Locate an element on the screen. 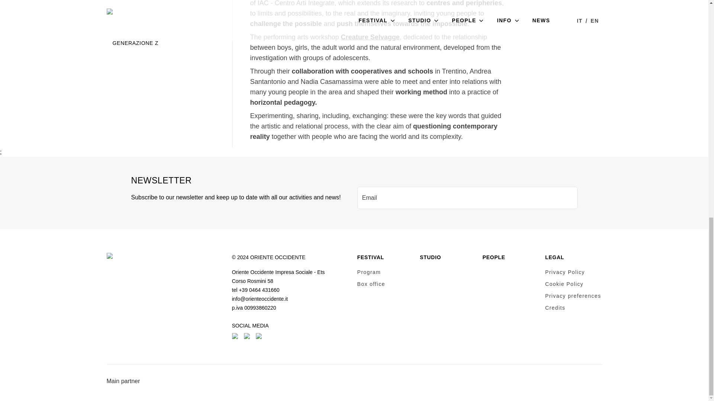 This screenshot has height=401, width=714. Link to Program is located at coordinates (369, 272).